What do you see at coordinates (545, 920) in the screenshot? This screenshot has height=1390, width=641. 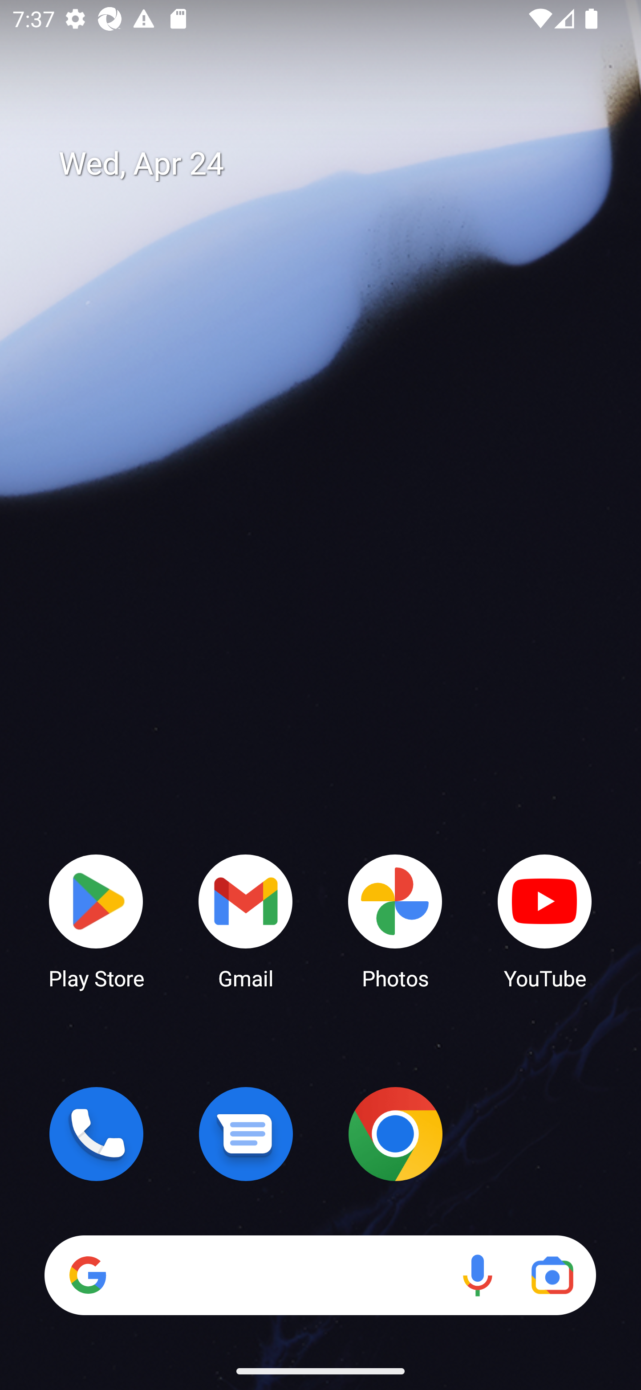 I see `YouTube` at bounding box center [545, 920].